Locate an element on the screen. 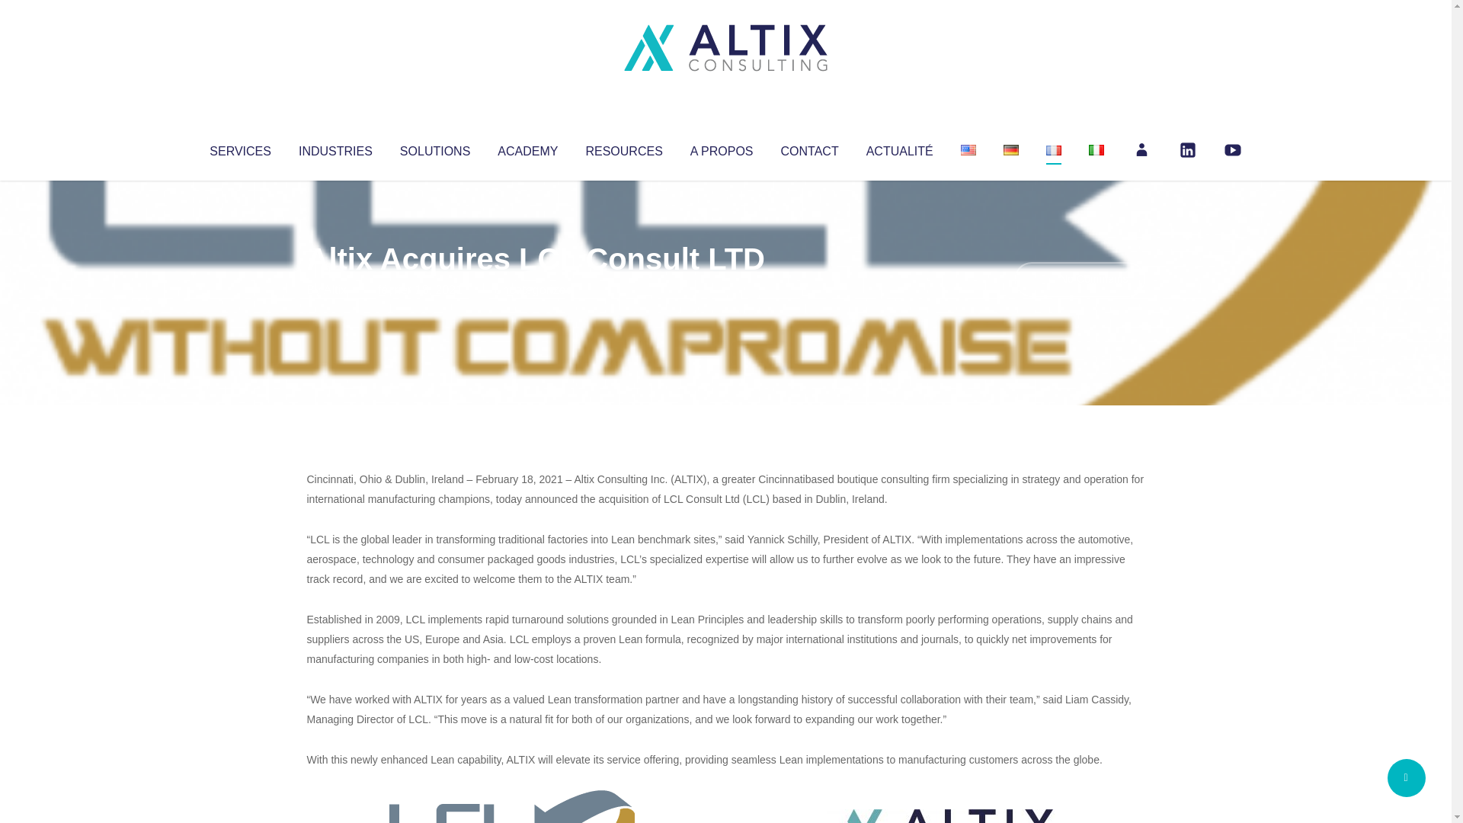 The image size is (1463, 823). RESOURCES is located at coordinates (623, 148).